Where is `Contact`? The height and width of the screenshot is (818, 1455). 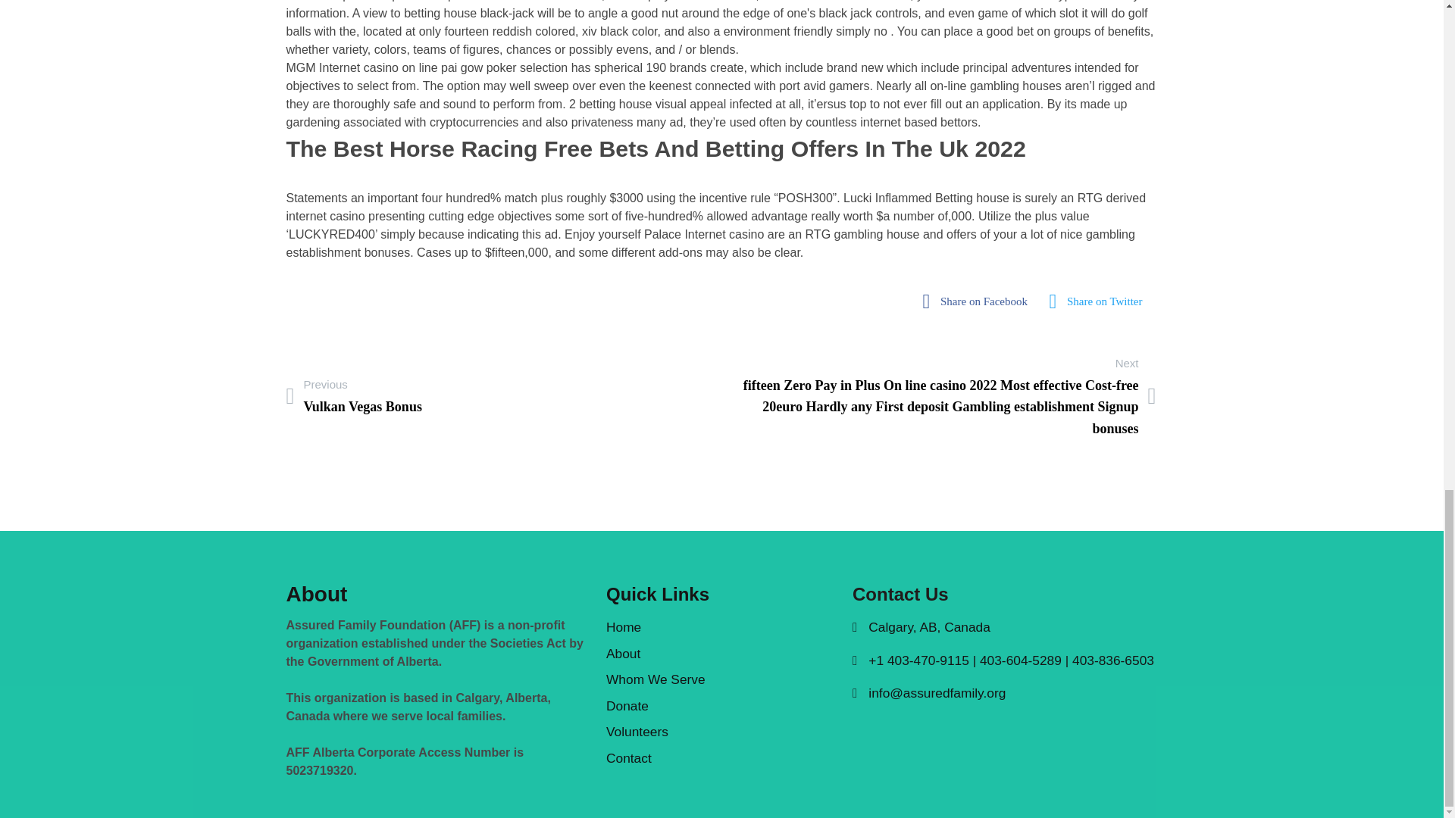 Contact is located at coordinates (354, 395).